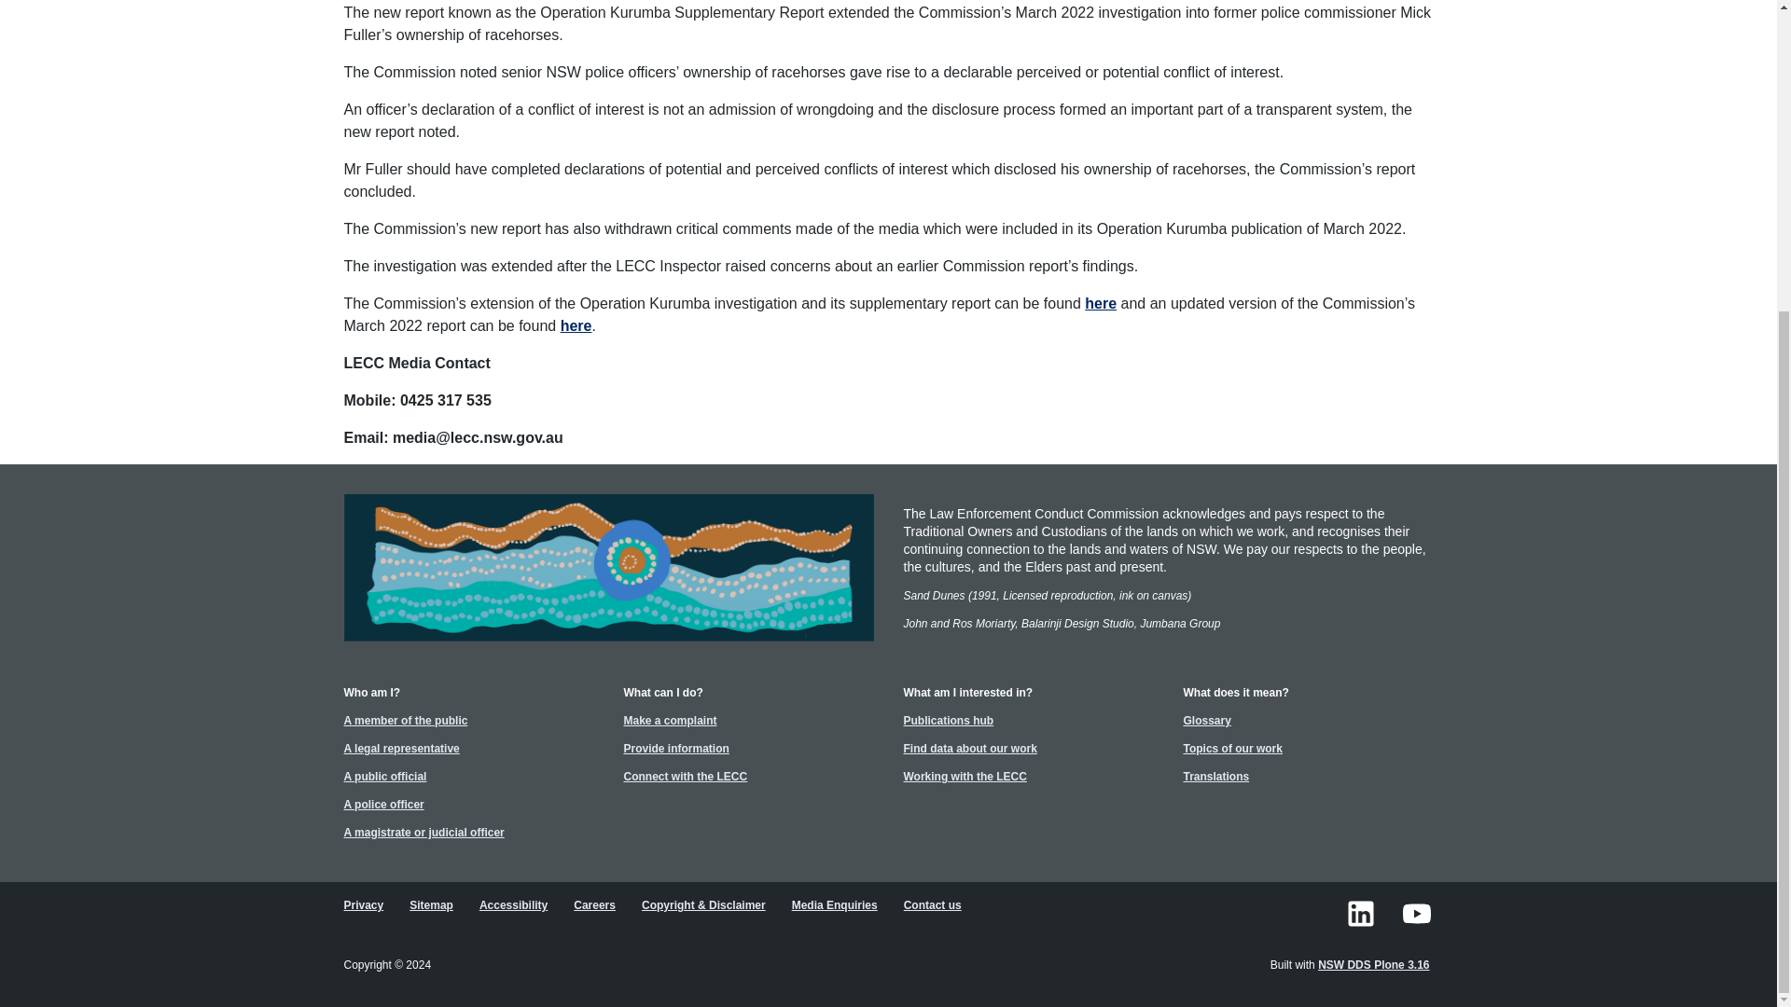 The height and width of the screenshot is (1007, 1791). Describe the element at coordinates (677, 748) in the screenshot. I see `Provide information` at that location.